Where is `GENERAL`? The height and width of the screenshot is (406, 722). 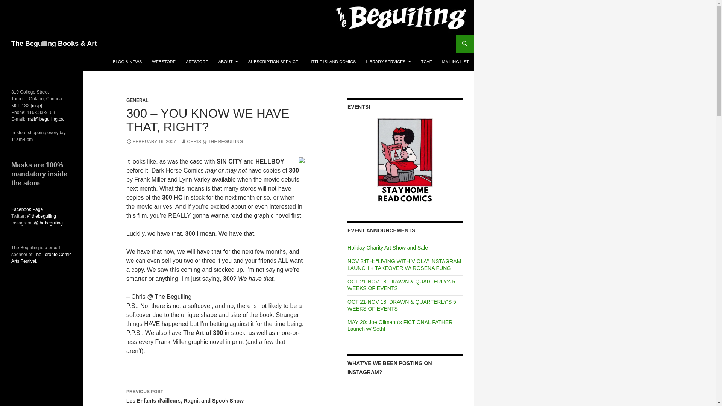 GENERAL is located at coordinates (138, 100).